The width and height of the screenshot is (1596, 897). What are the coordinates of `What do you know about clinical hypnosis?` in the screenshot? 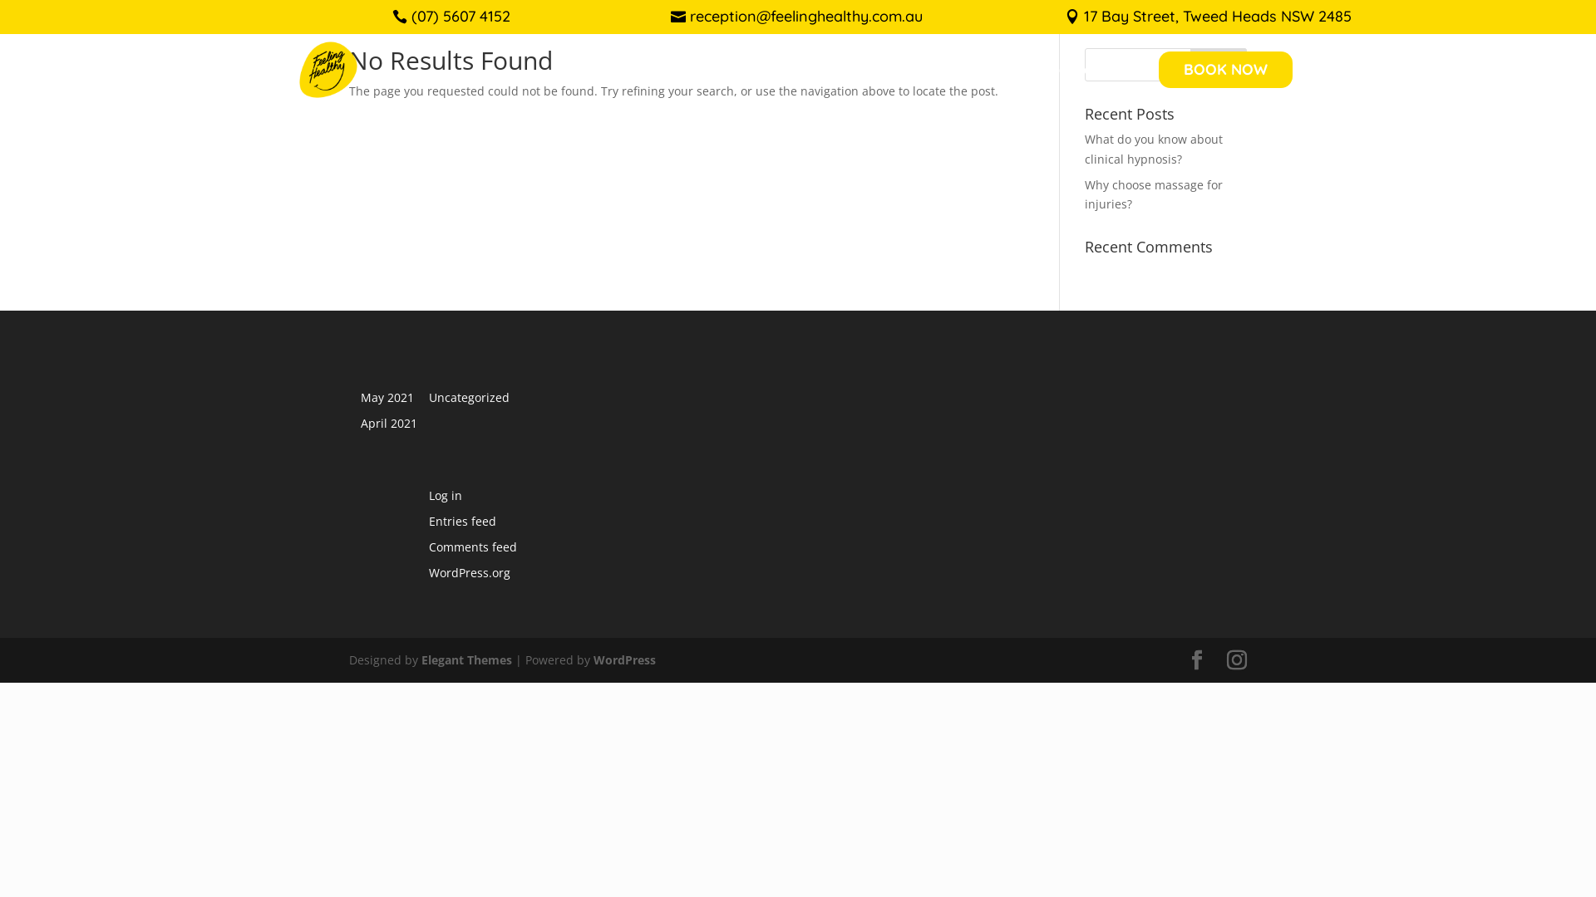 It's located at (1154, 149).